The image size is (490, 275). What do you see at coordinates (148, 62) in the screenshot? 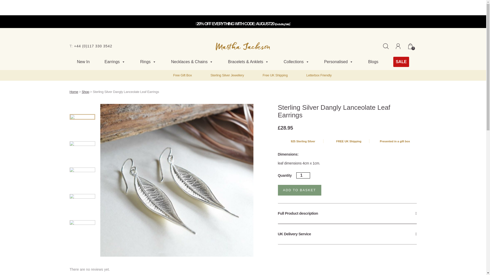
I see `Rings` at bounding box center [148, 62].